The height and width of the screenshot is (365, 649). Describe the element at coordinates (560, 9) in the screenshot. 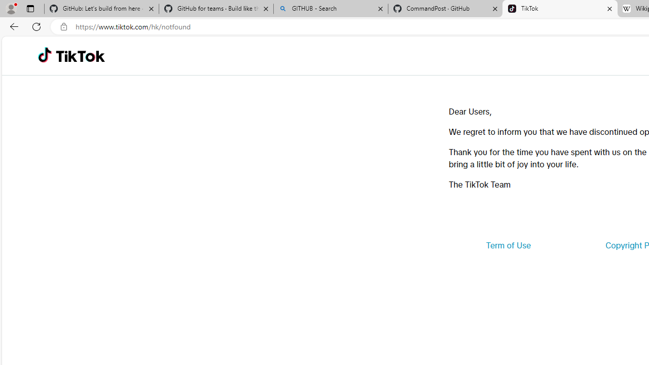

I see `TikTok` at that location.